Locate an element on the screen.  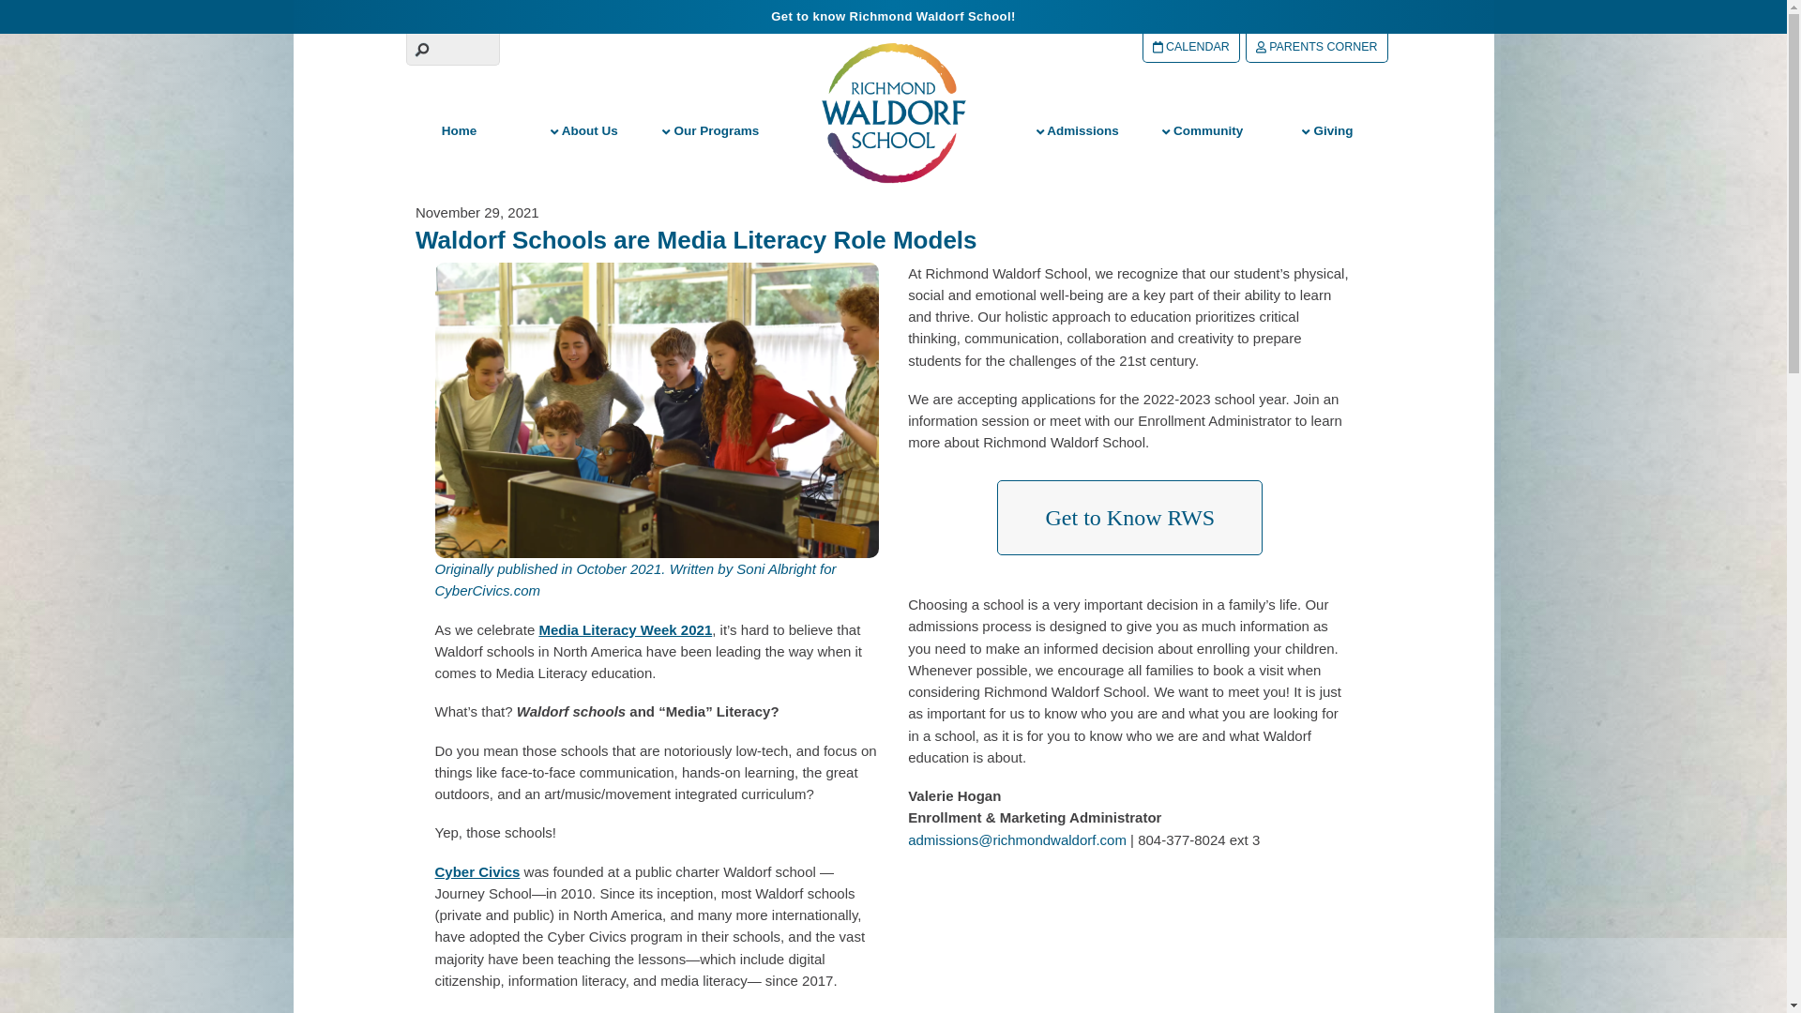
Search is located at coordinates (452, 49).